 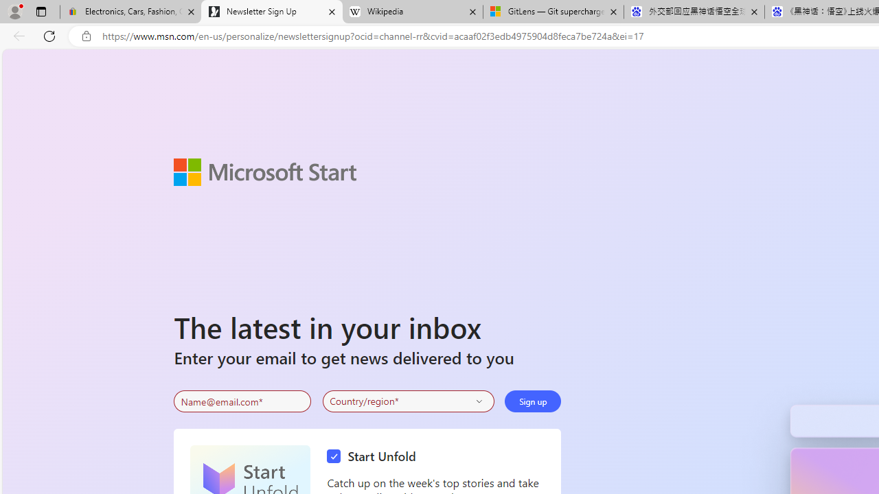 I want to click on Select your country, so click(x=408, y=401).